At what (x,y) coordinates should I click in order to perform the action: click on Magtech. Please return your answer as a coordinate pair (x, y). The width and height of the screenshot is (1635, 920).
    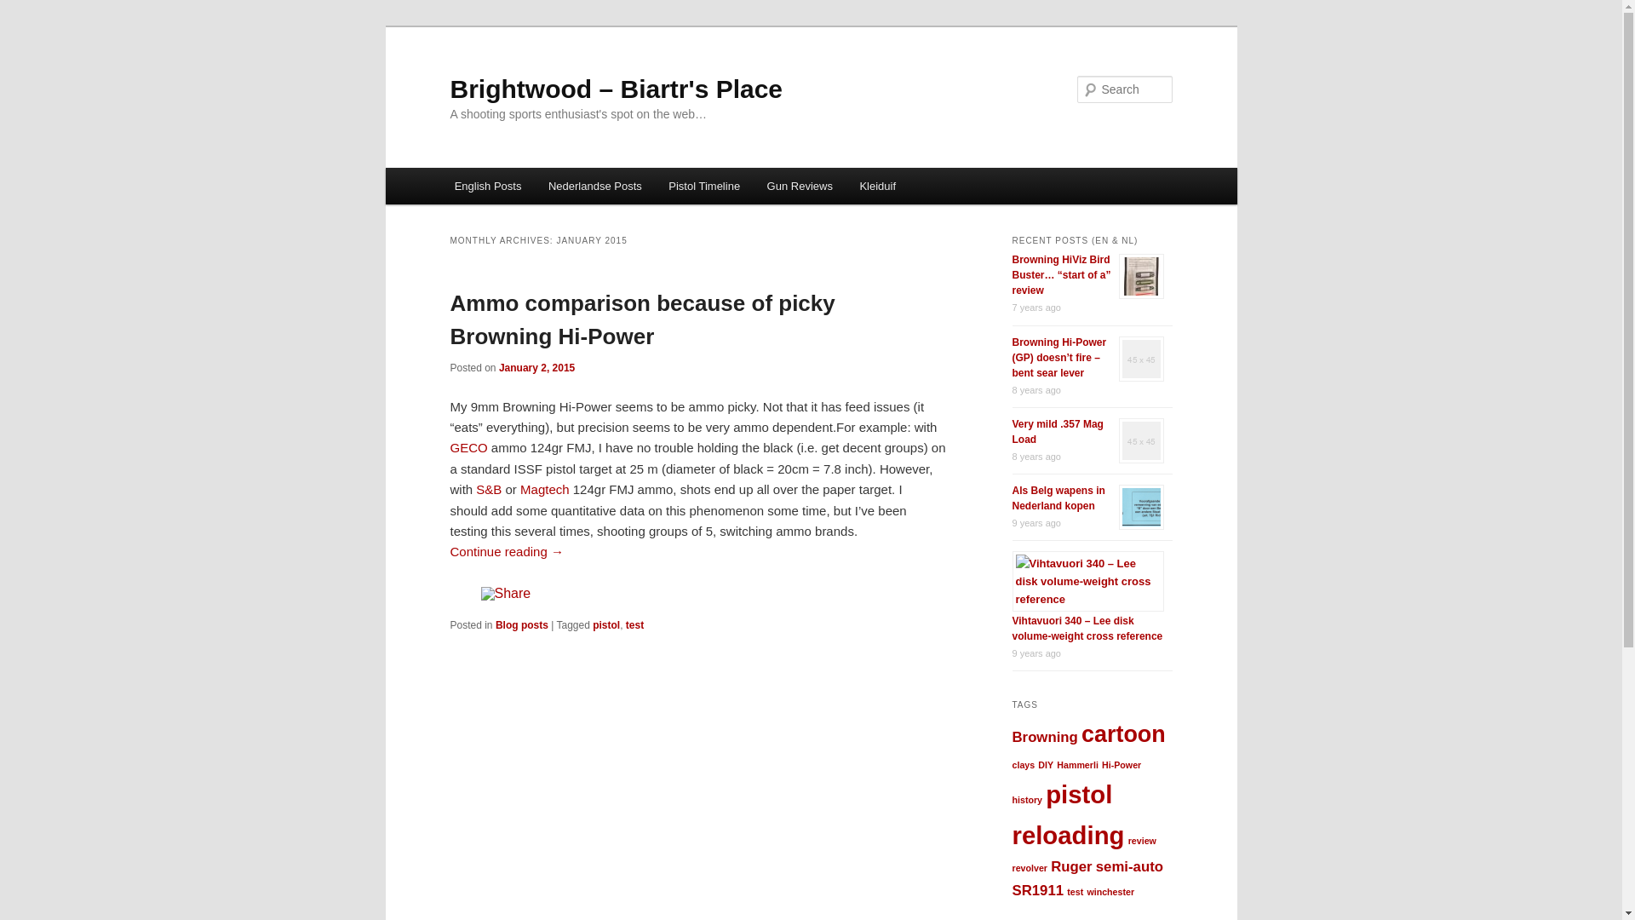
    Looking at the image, I should click on (545, 489).